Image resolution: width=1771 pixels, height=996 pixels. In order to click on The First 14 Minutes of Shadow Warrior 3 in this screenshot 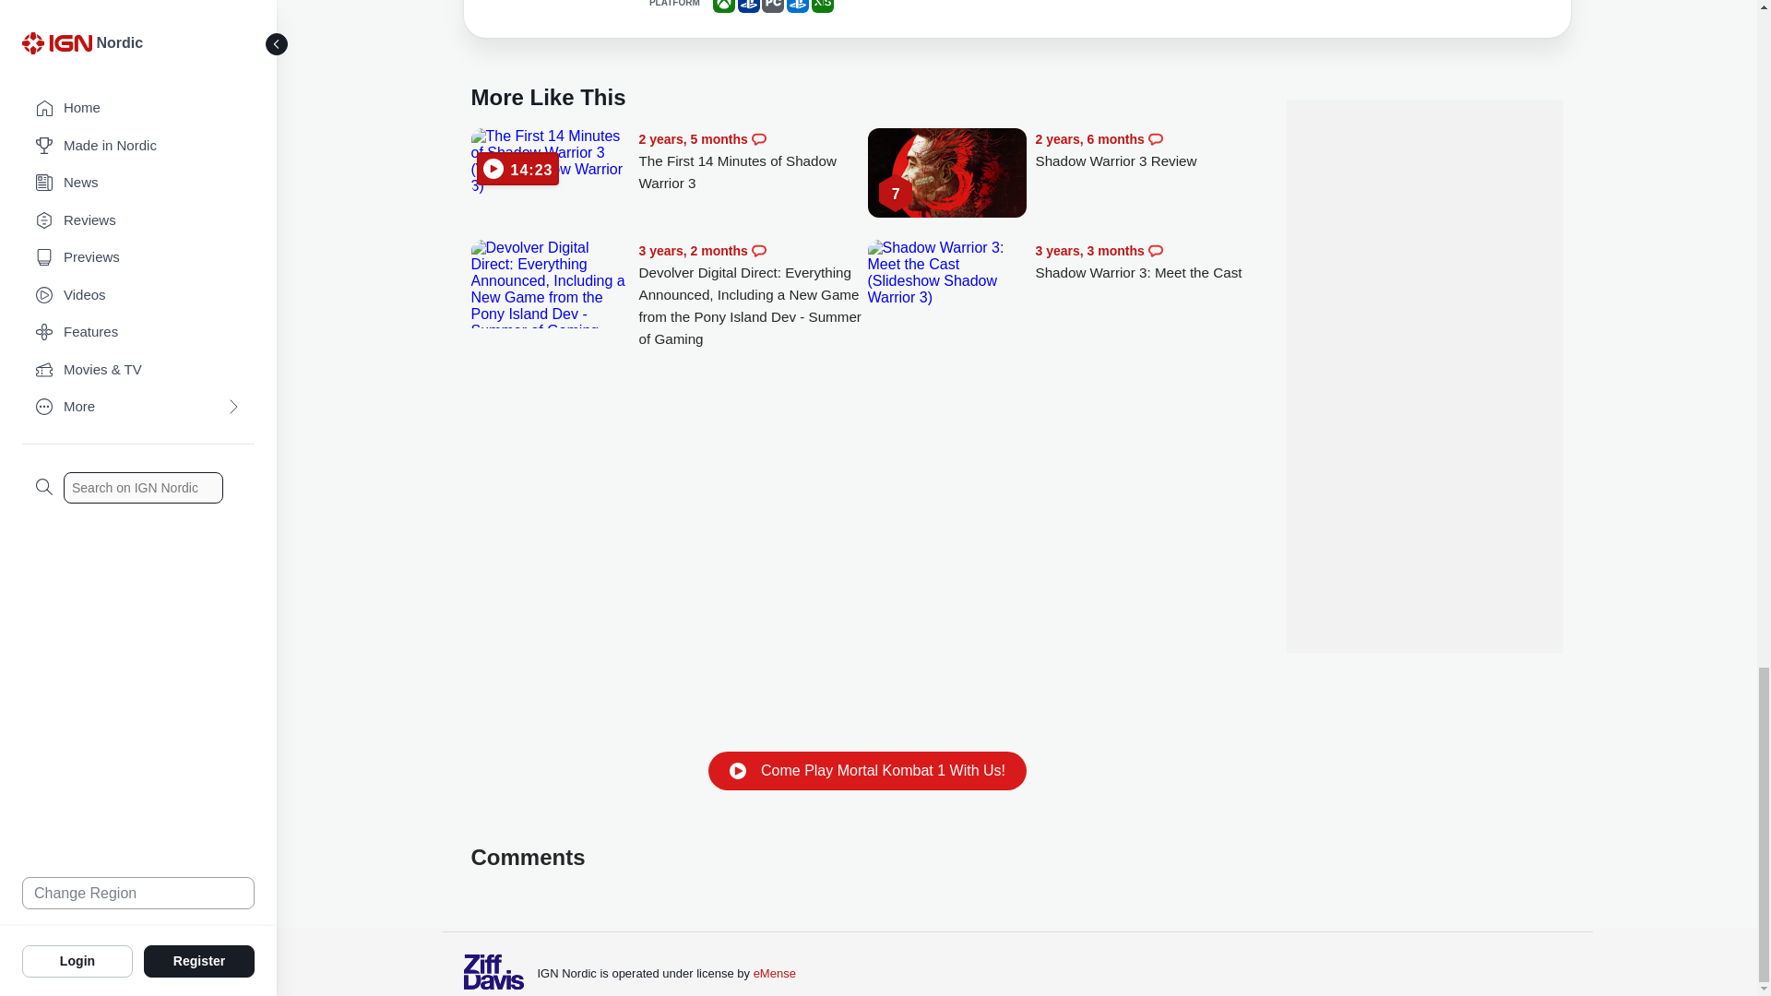, I will do `click(550, 160)`.